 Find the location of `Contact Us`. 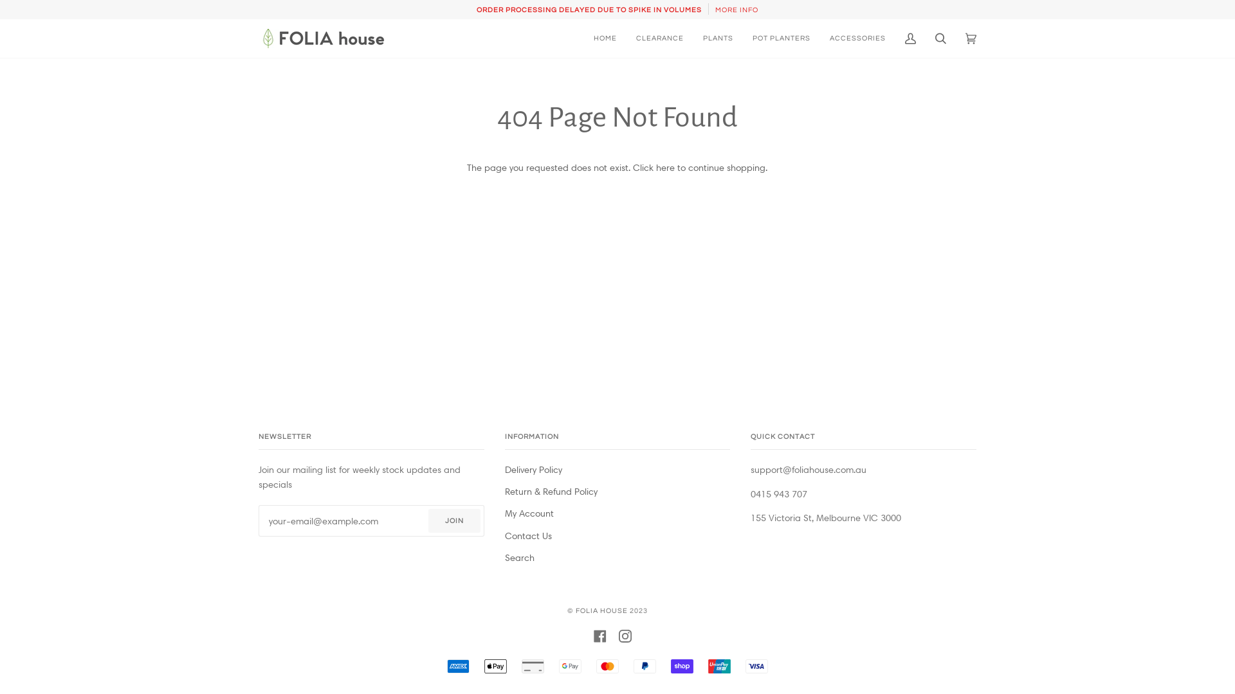

Contact Us is located at coordinates (529, 536).